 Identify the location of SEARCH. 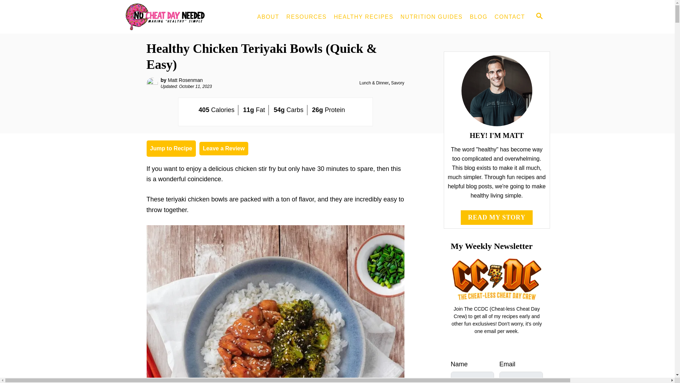
(539, 17).